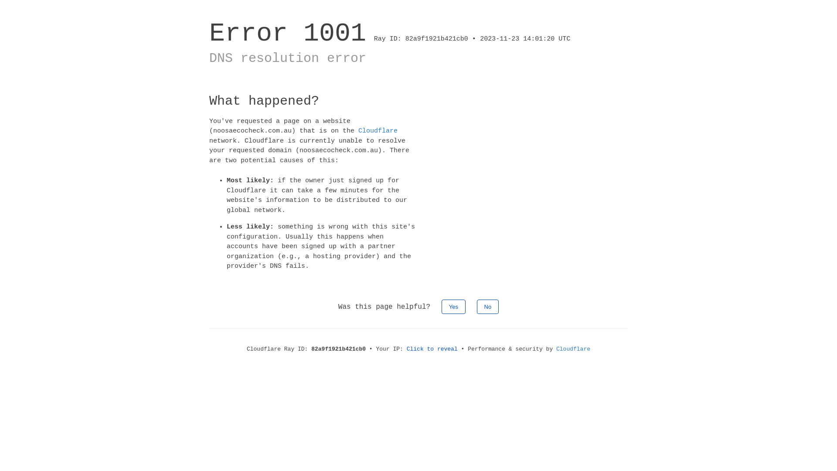 Image resolution: width=837 pixels, height=471 pixels. I want to click on Yes, so click(453, 306).